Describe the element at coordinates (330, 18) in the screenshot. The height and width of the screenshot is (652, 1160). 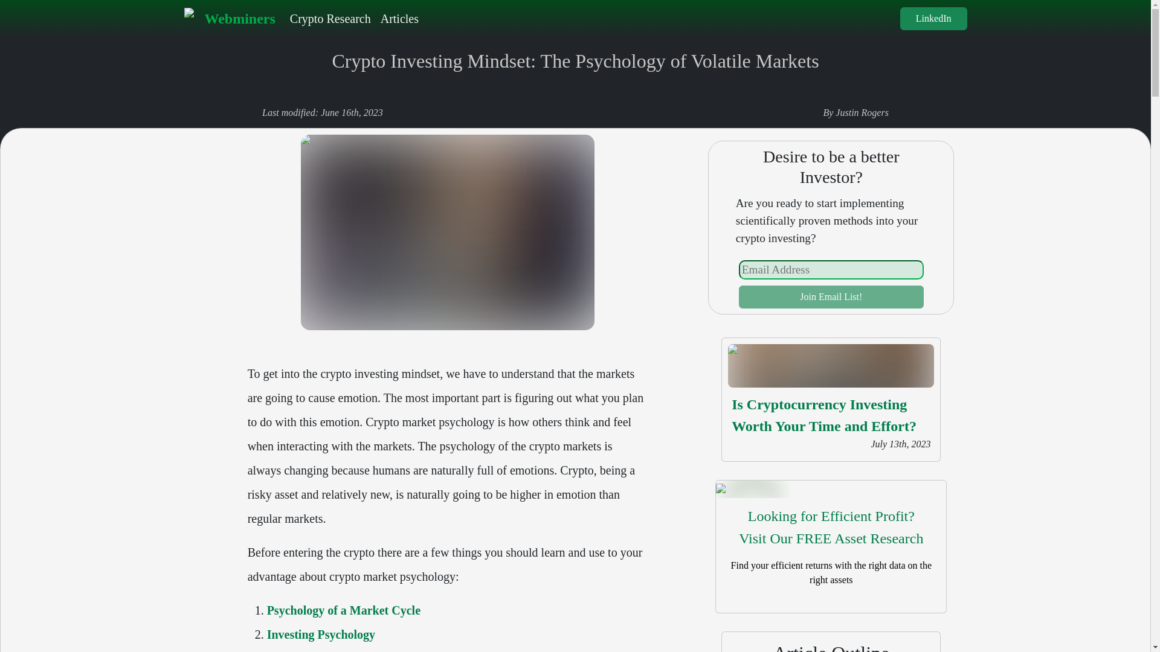
I see `Crypto Research` at that location.